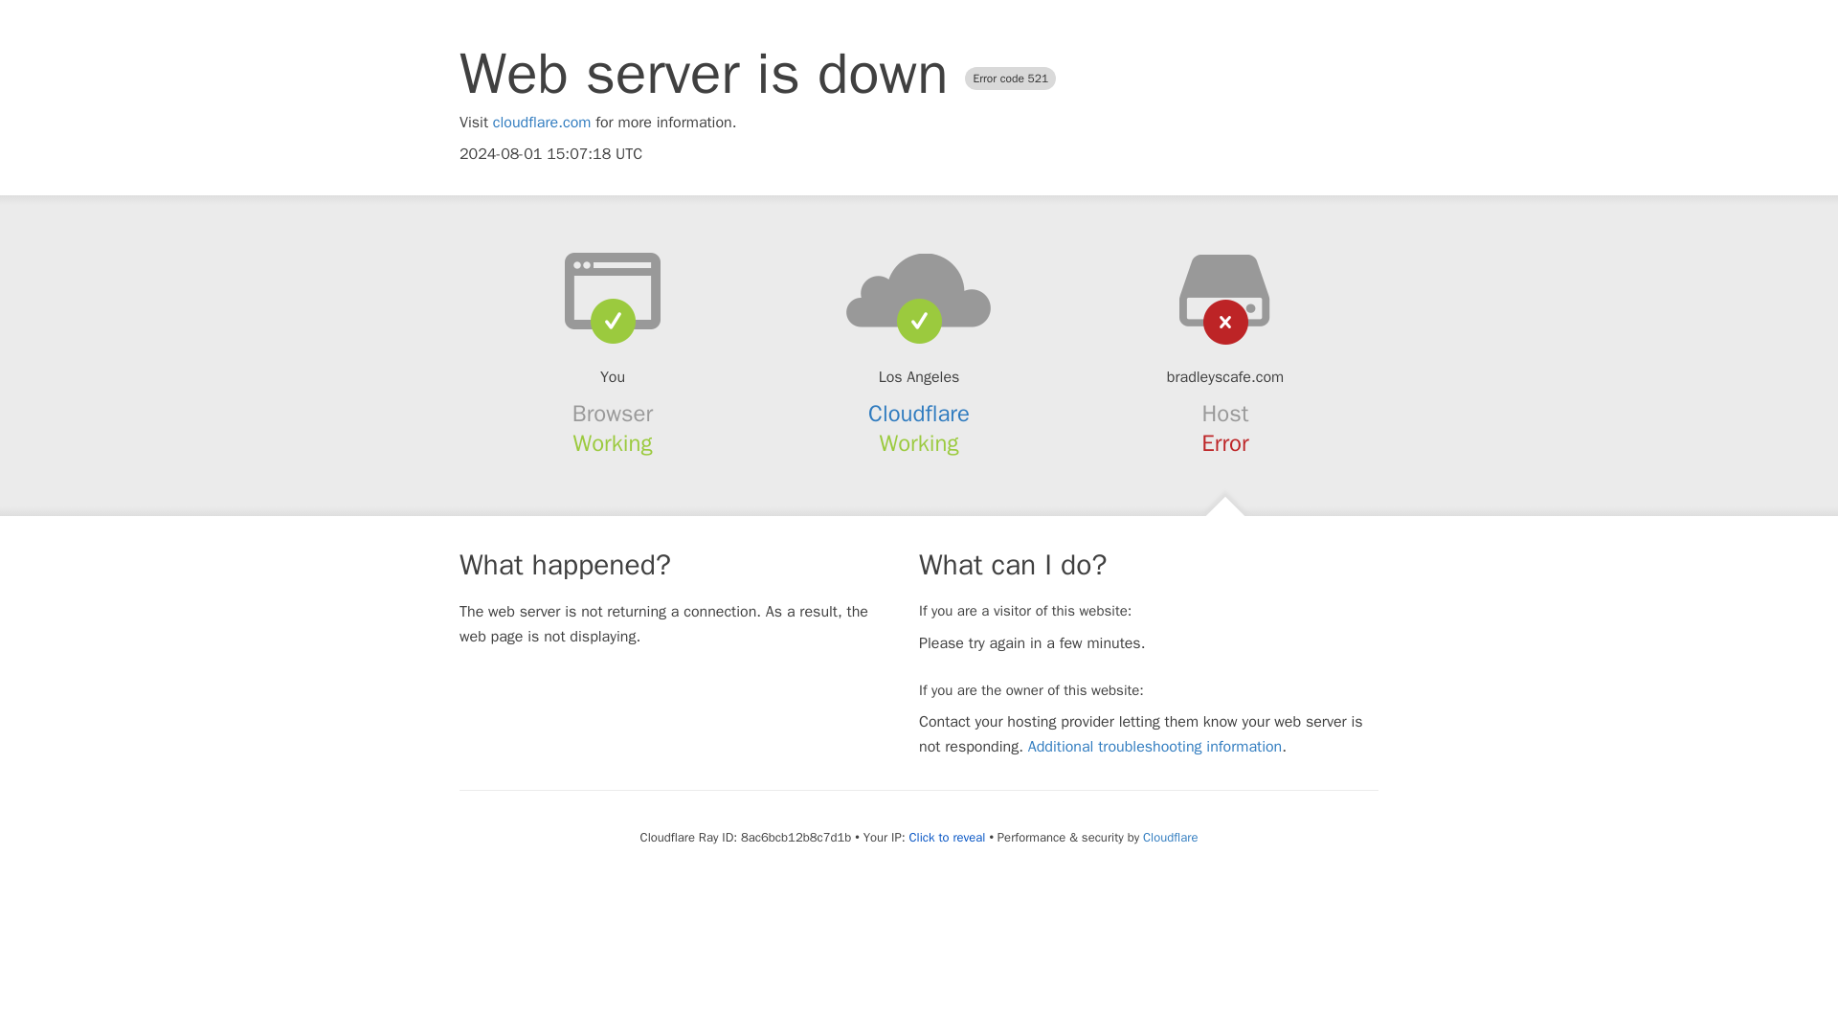 The height and width of the screenshot is (1034, 1838). I want to click on cloudflare.com, so click(542, 123).